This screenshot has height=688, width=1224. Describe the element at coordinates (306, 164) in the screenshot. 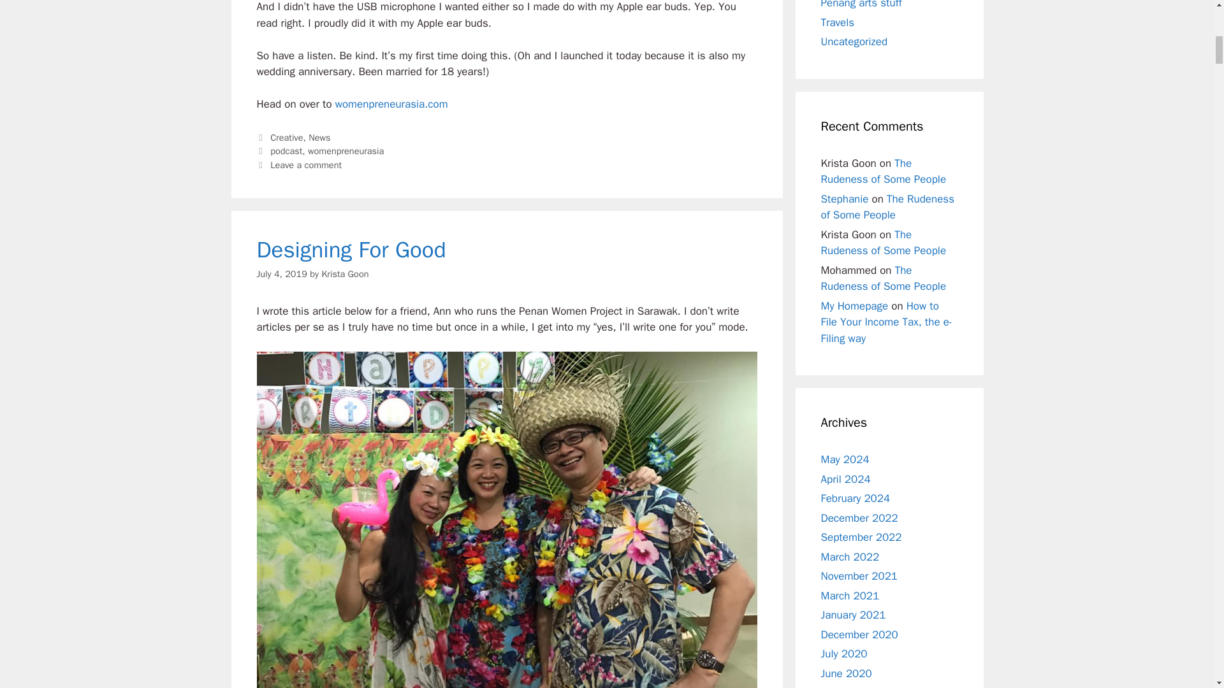

I see `Leave a comment` at that location.